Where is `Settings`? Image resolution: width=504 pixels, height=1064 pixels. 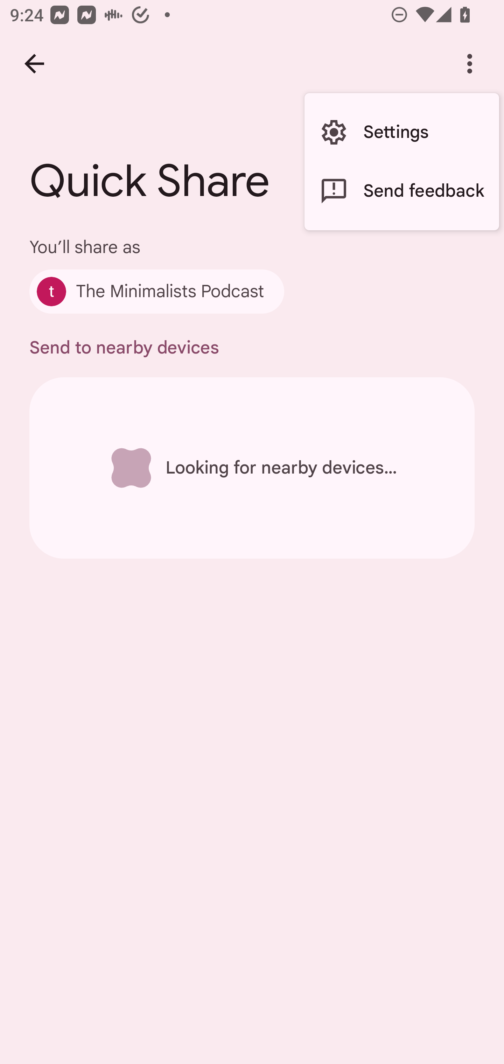
Settings is located at coordinates (401, 132).